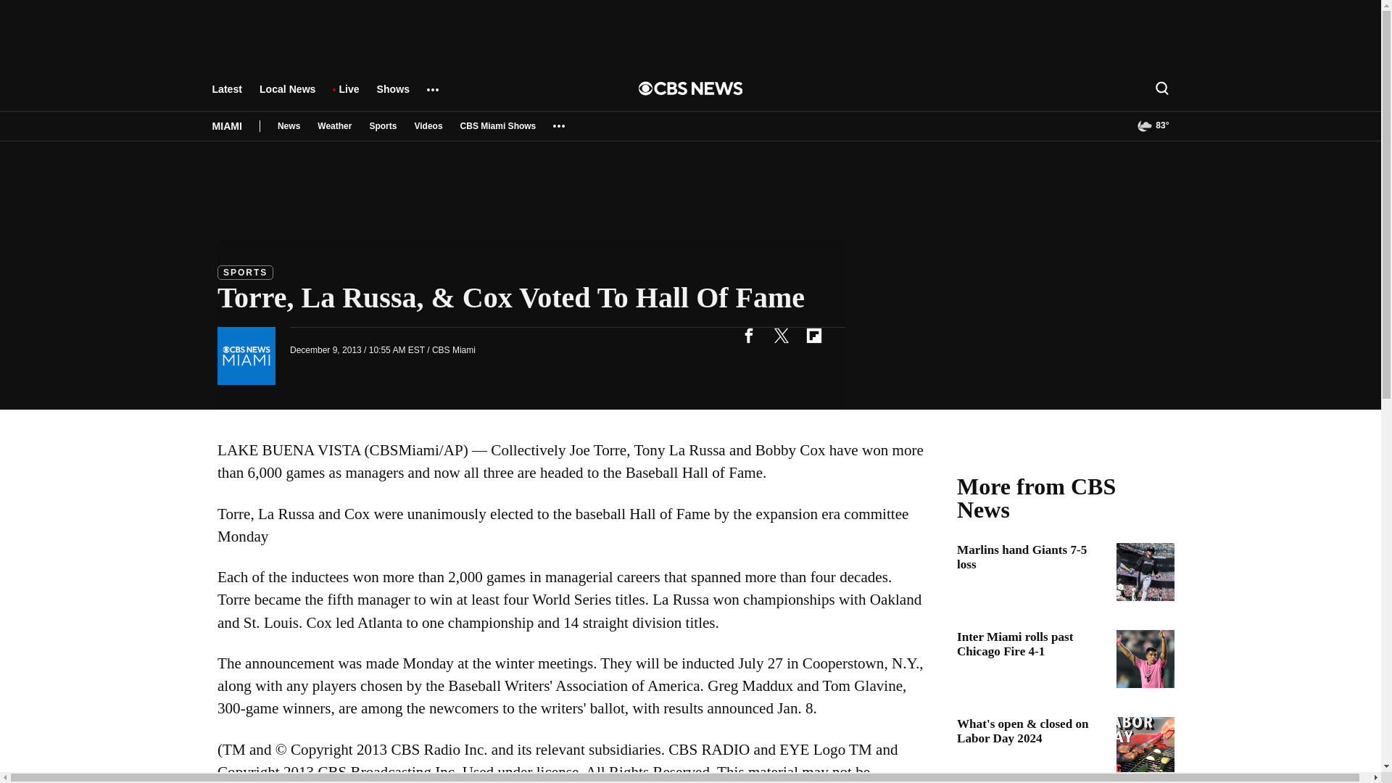  Describe the element at coordinates (781, 335) in the screenshot. I see `twitter` at that location.